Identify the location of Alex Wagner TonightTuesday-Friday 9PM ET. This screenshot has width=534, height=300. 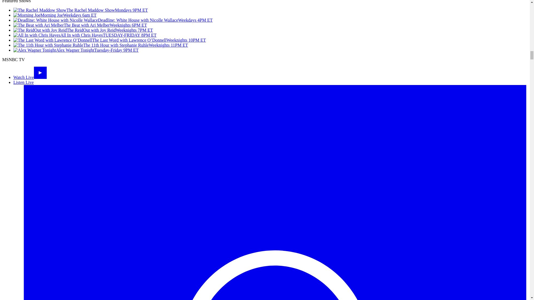
(76, 50).